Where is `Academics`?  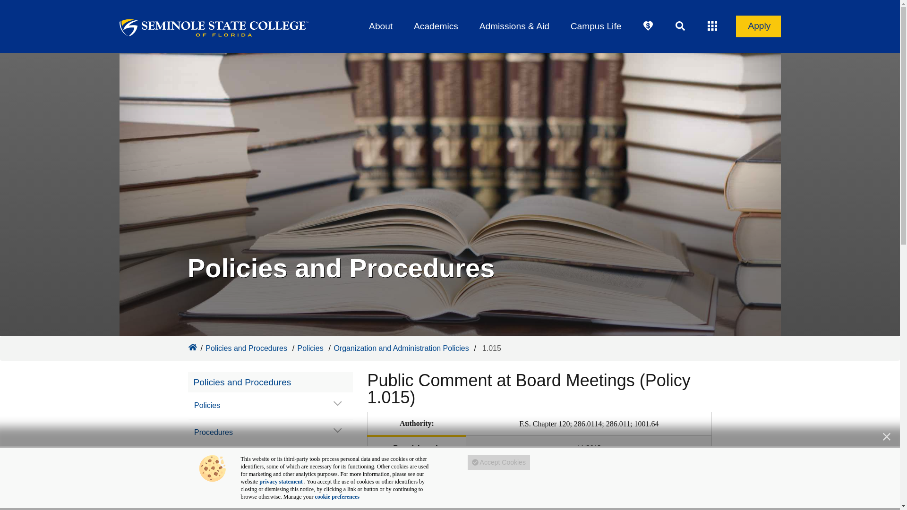 Academics is located at coordinates (436, 26).